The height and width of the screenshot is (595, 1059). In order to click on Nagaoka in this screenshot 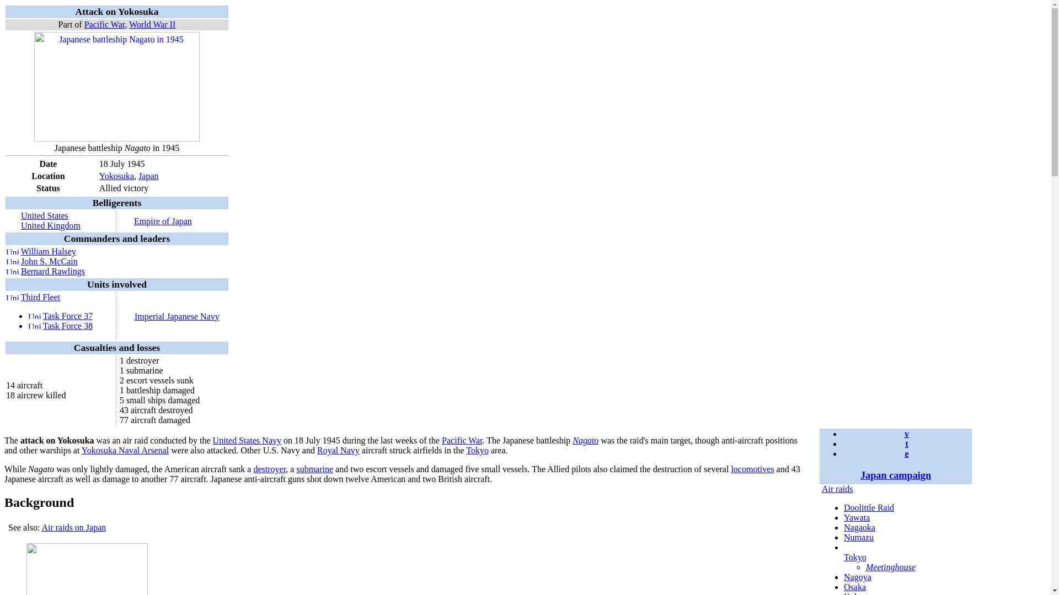, I will do `click(859, 527)`.